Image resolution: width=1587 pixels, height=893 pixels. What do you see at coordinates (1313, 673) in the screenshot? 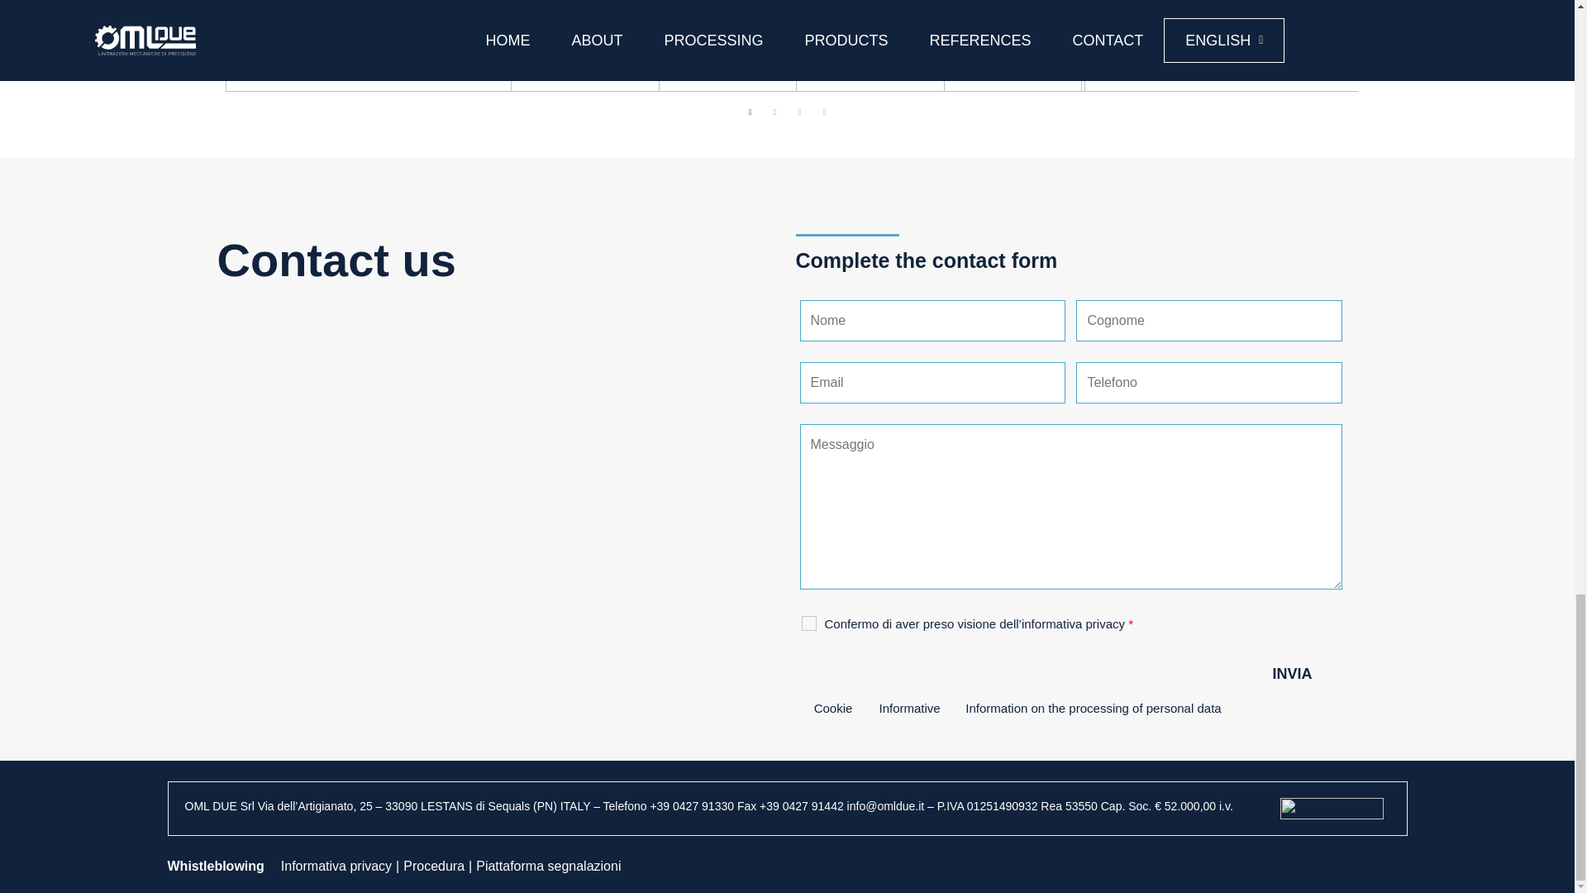
I see `INVIA` at bounding box center [1313, 673].